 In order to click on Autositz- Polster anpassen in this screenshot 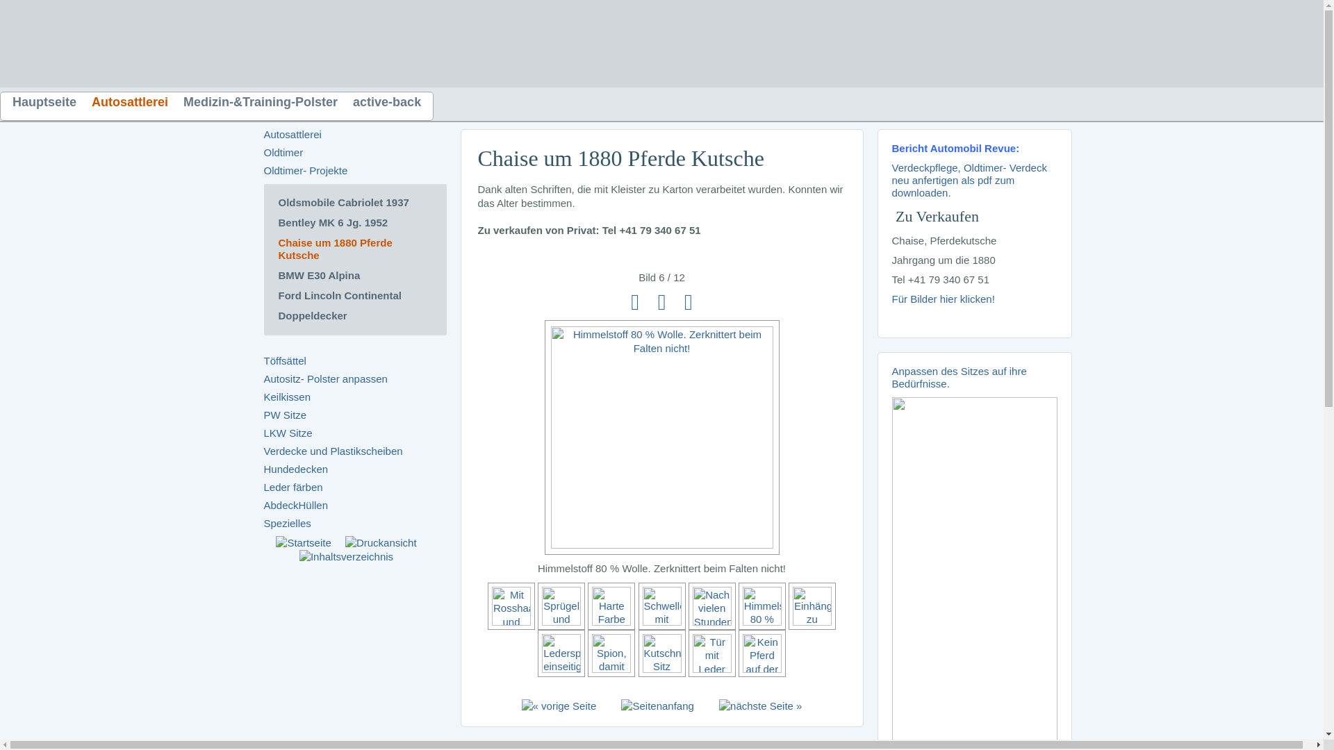, I will do `click(326, 379)`.